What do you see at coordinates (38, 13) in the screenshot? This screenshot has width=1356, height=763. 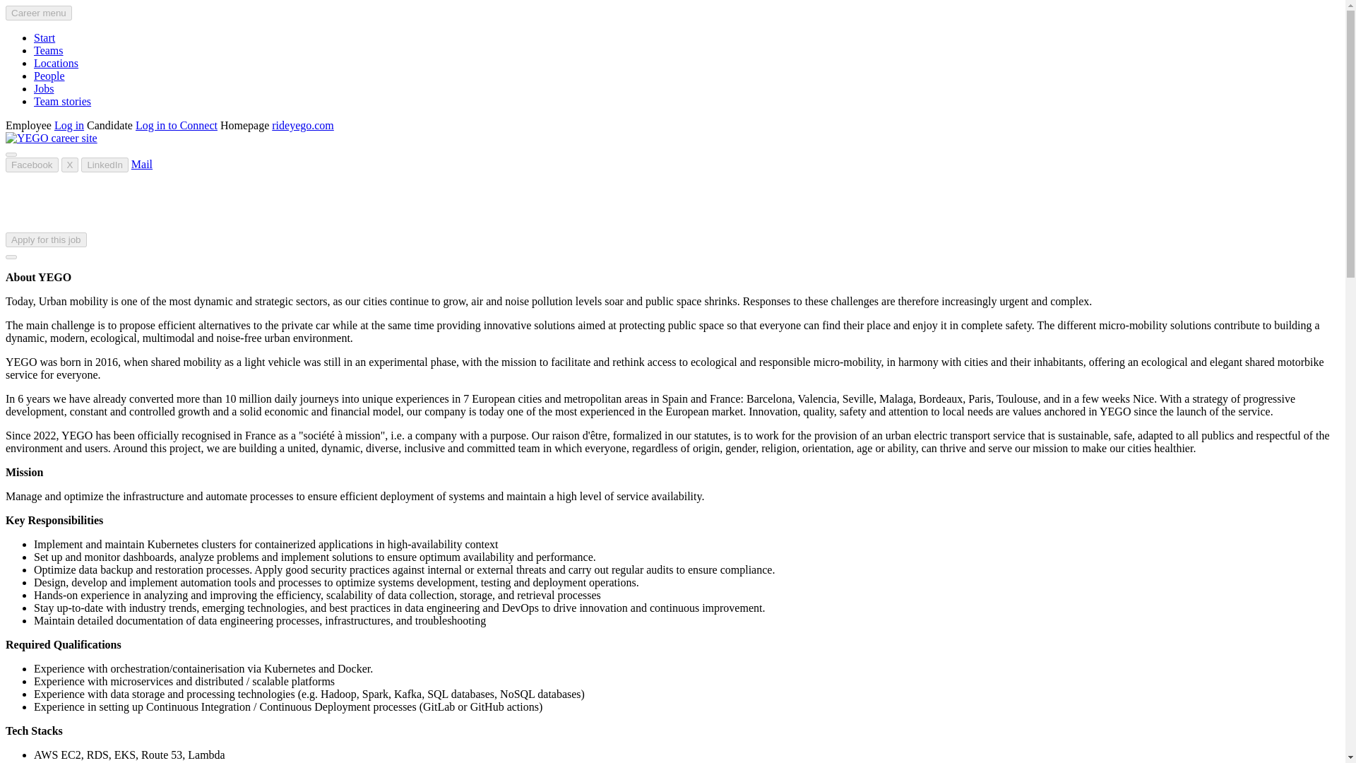 I see `Career menu` at bounding box center [38, 13].